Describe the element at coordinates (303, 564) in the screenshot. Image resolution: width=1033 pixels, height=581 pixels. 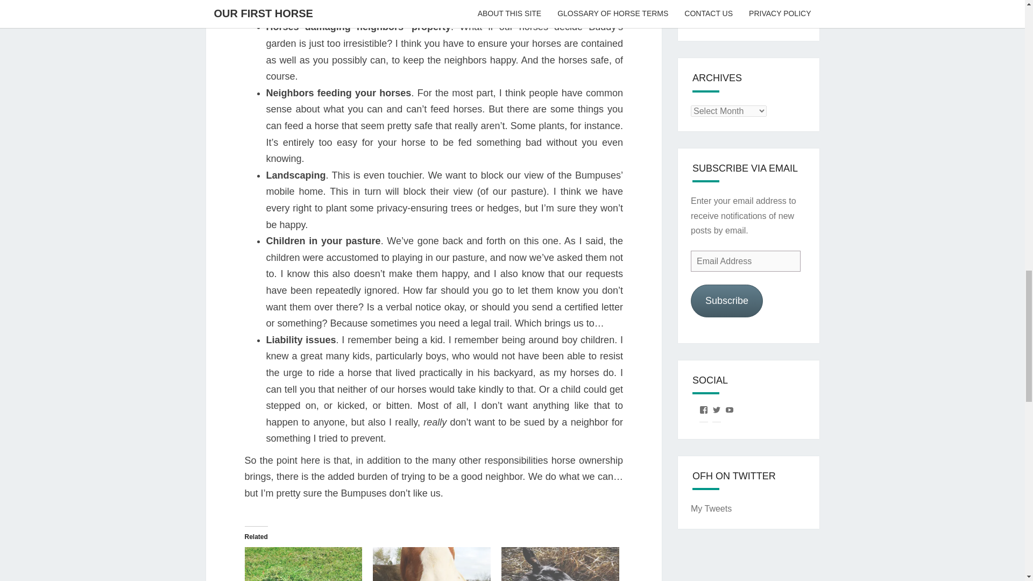
I see `Do not feed grass clippings to horses` at that location.